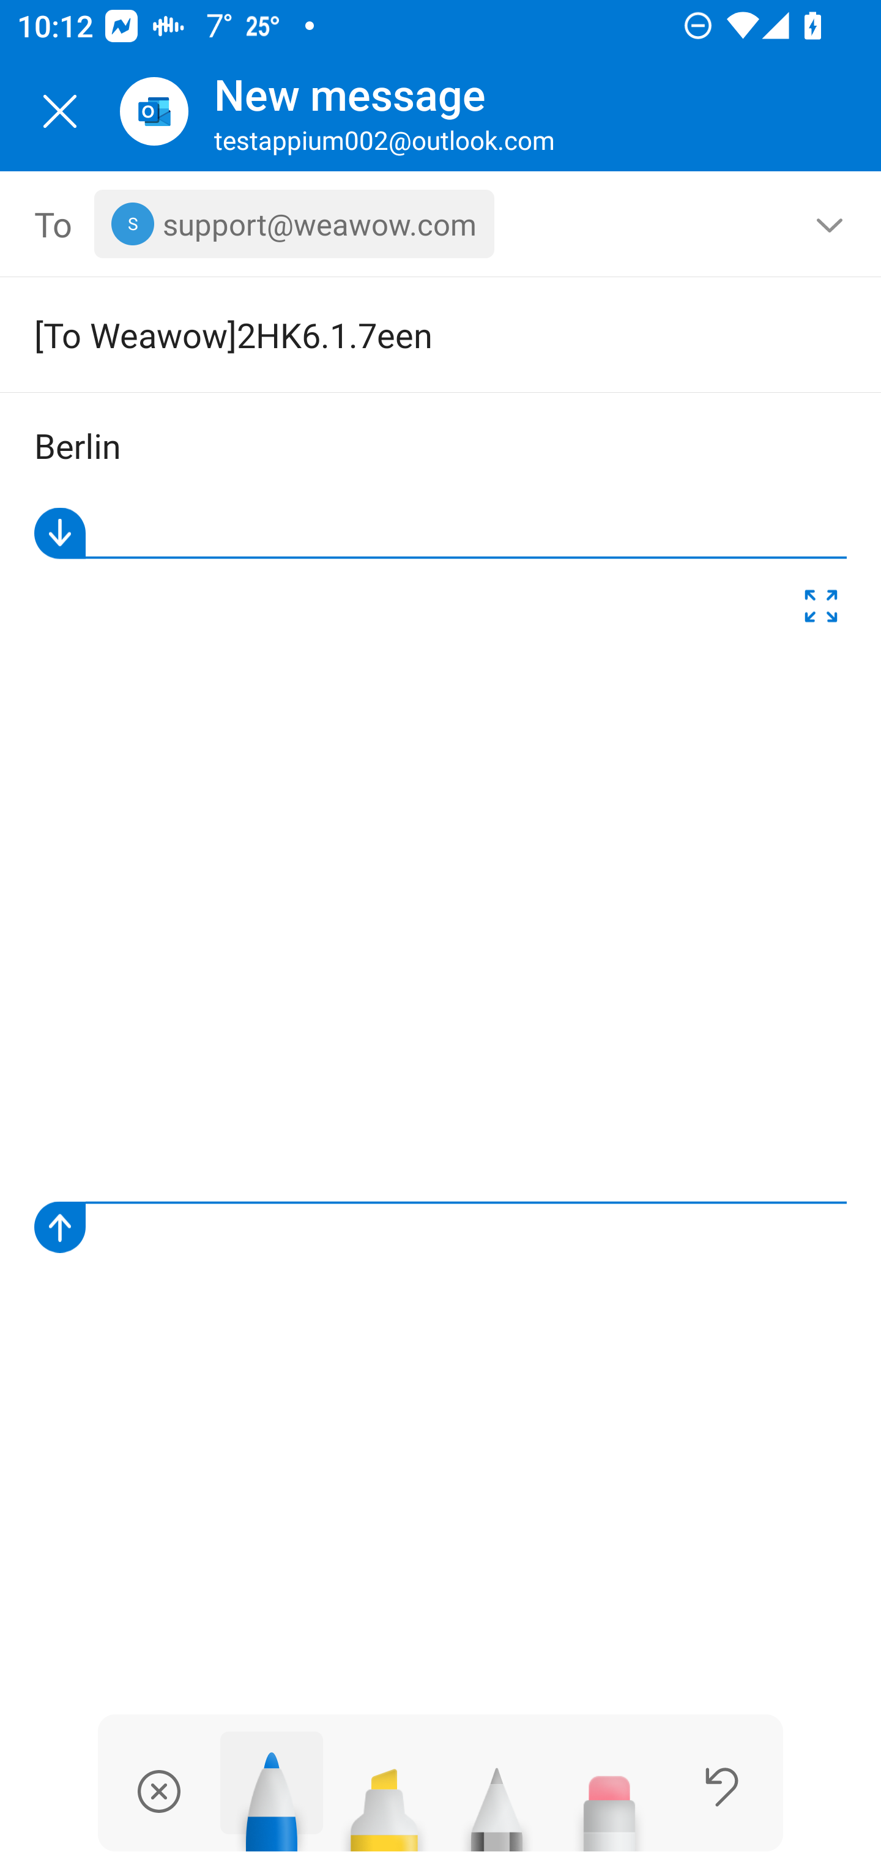 The height and width of the screenshot is (1860, 881). What do you see at coordinates (821, 610) in the screenshot?
I see `Expand Drawing` at bounding box center [821, 610].